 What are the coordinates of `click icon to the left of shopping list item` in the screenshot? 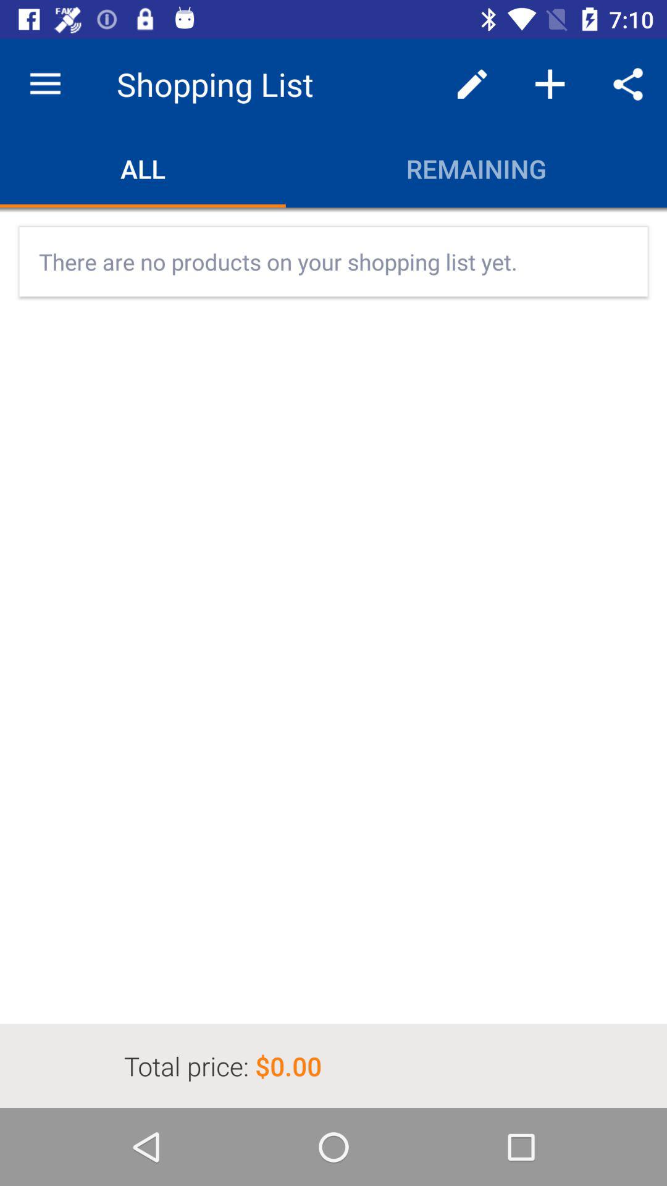 It's located at (45, 84).